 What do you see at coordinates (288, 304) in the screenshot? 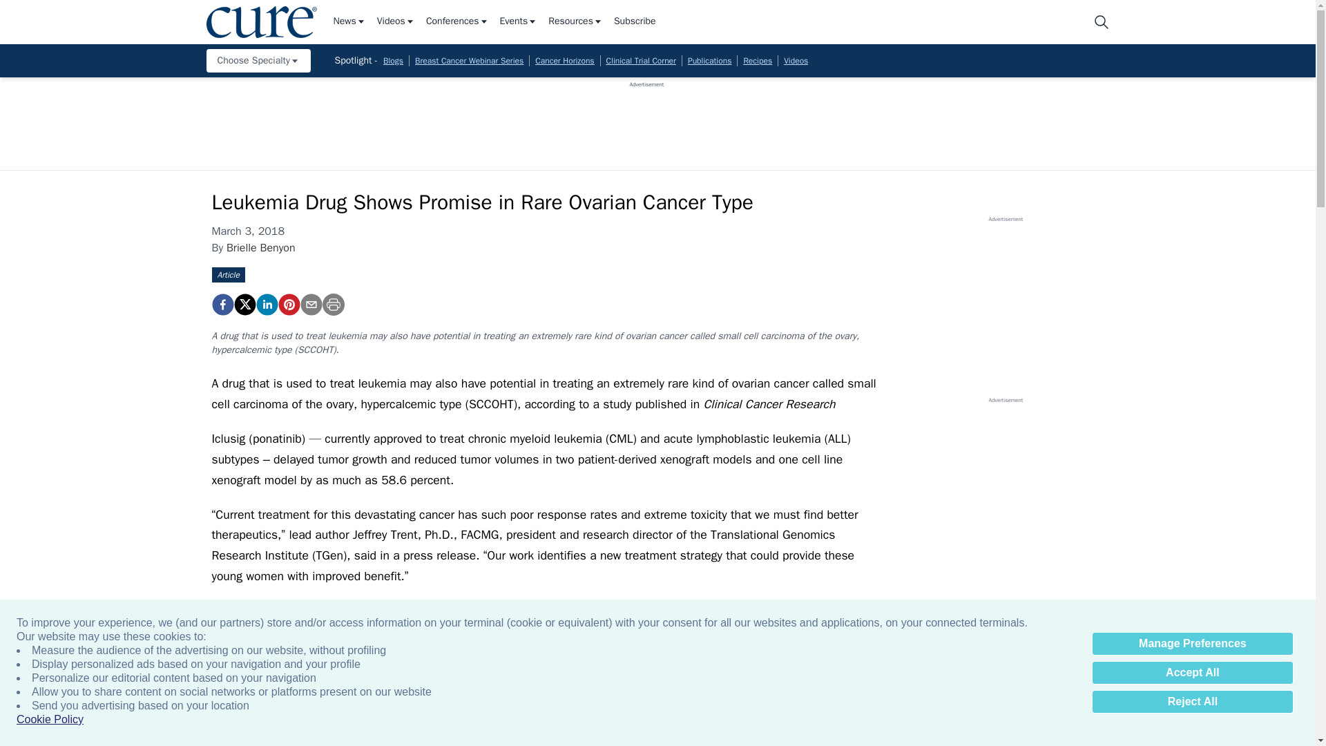
I see `Leukemia Drug Shows Promise in Rare Ovarian Cancer Type` at bounding box center [288, 304].